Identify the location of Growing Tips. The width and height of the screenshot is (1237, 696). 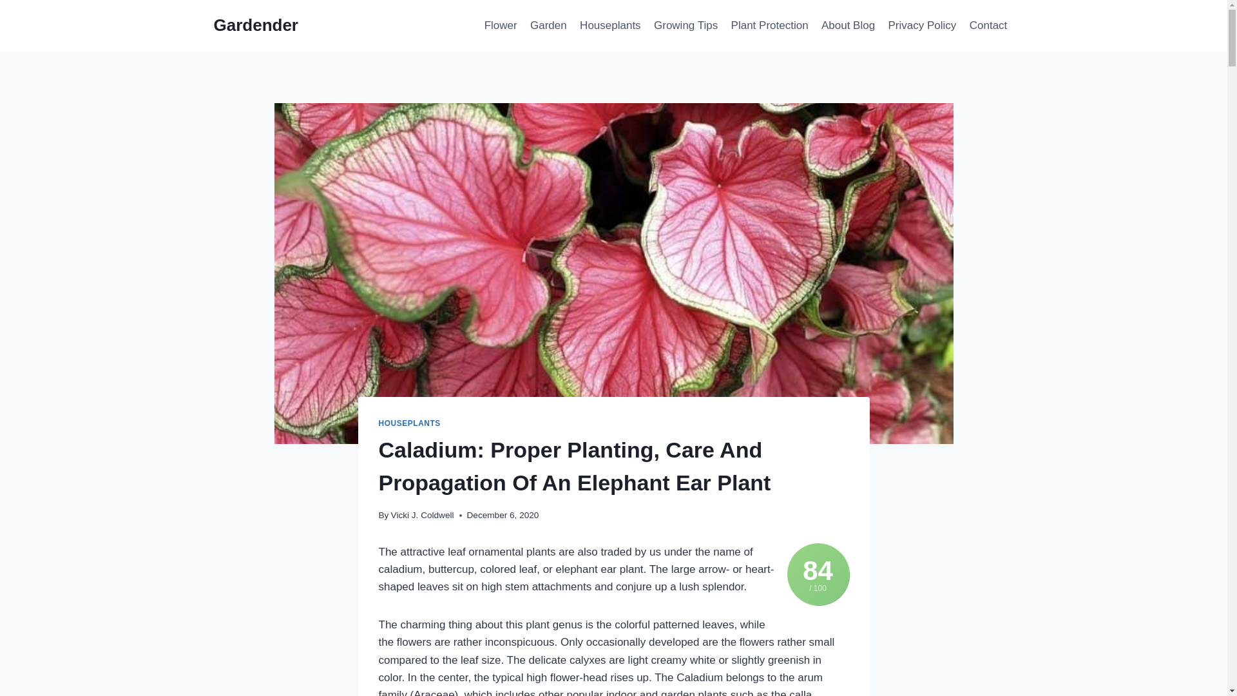
(686, 26).